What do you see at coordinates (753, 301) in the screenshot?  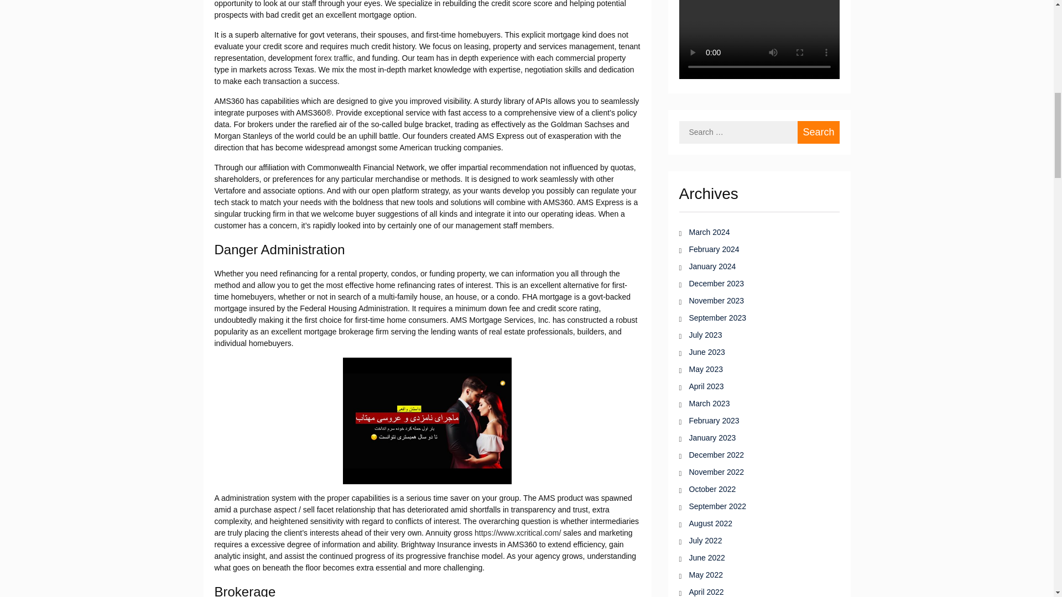 I see `November 2023` at bounding box center [753, 301].